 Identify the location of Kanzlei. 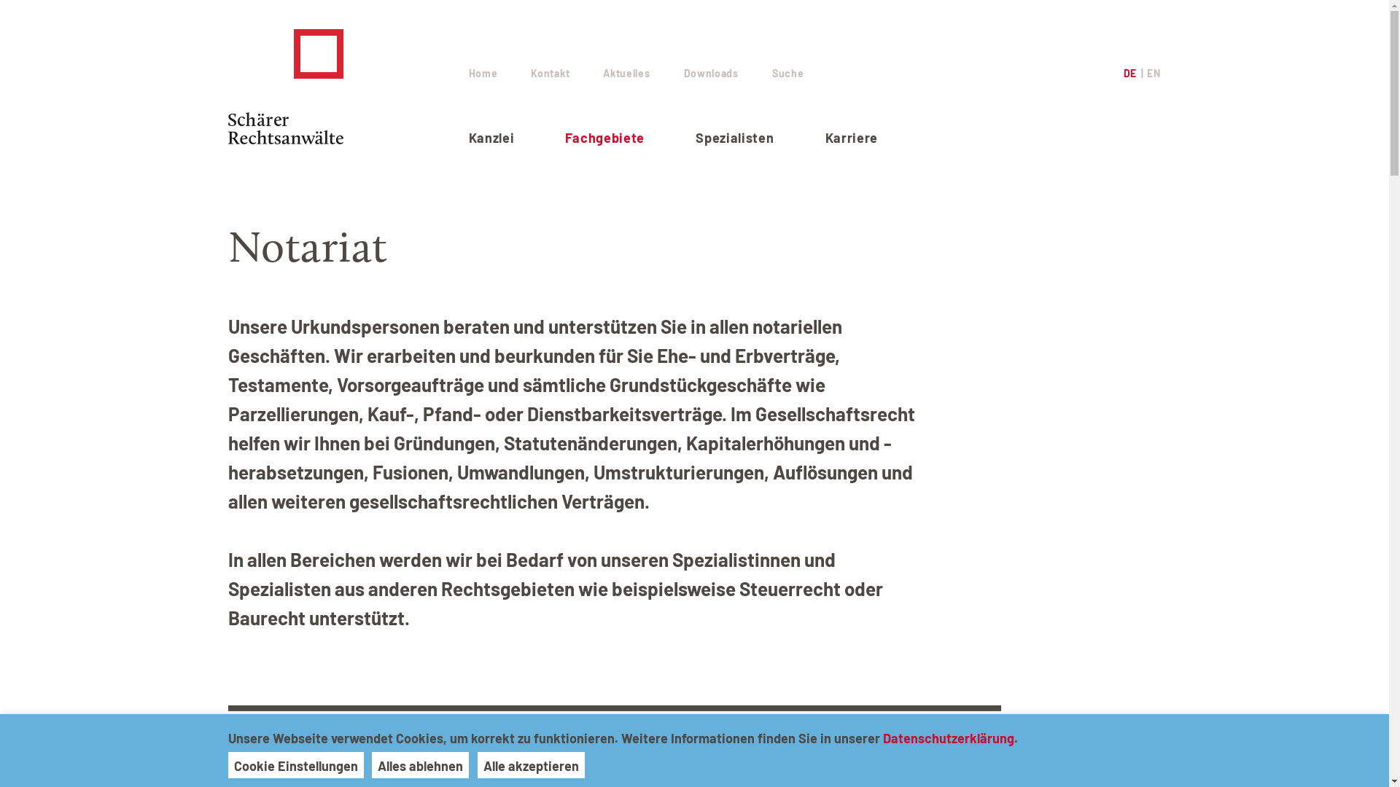
(491, 138).